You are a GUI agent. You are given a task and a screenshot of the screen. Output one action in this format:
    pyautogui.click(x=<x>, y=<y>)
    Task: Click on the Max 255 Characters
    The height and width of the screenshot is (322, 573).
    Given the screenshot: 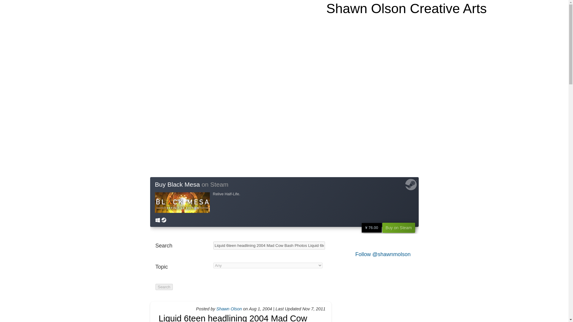 What is the action you would take?
    pyautogui.click(x=182, y=246)
    